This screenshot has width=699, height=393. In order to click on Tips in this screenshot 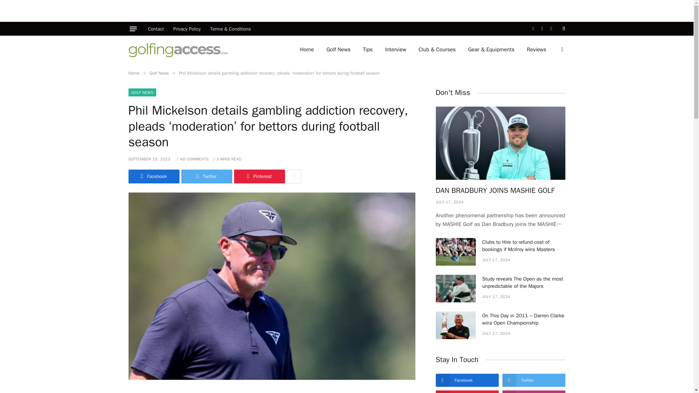, I will do `click(368, 49)`.